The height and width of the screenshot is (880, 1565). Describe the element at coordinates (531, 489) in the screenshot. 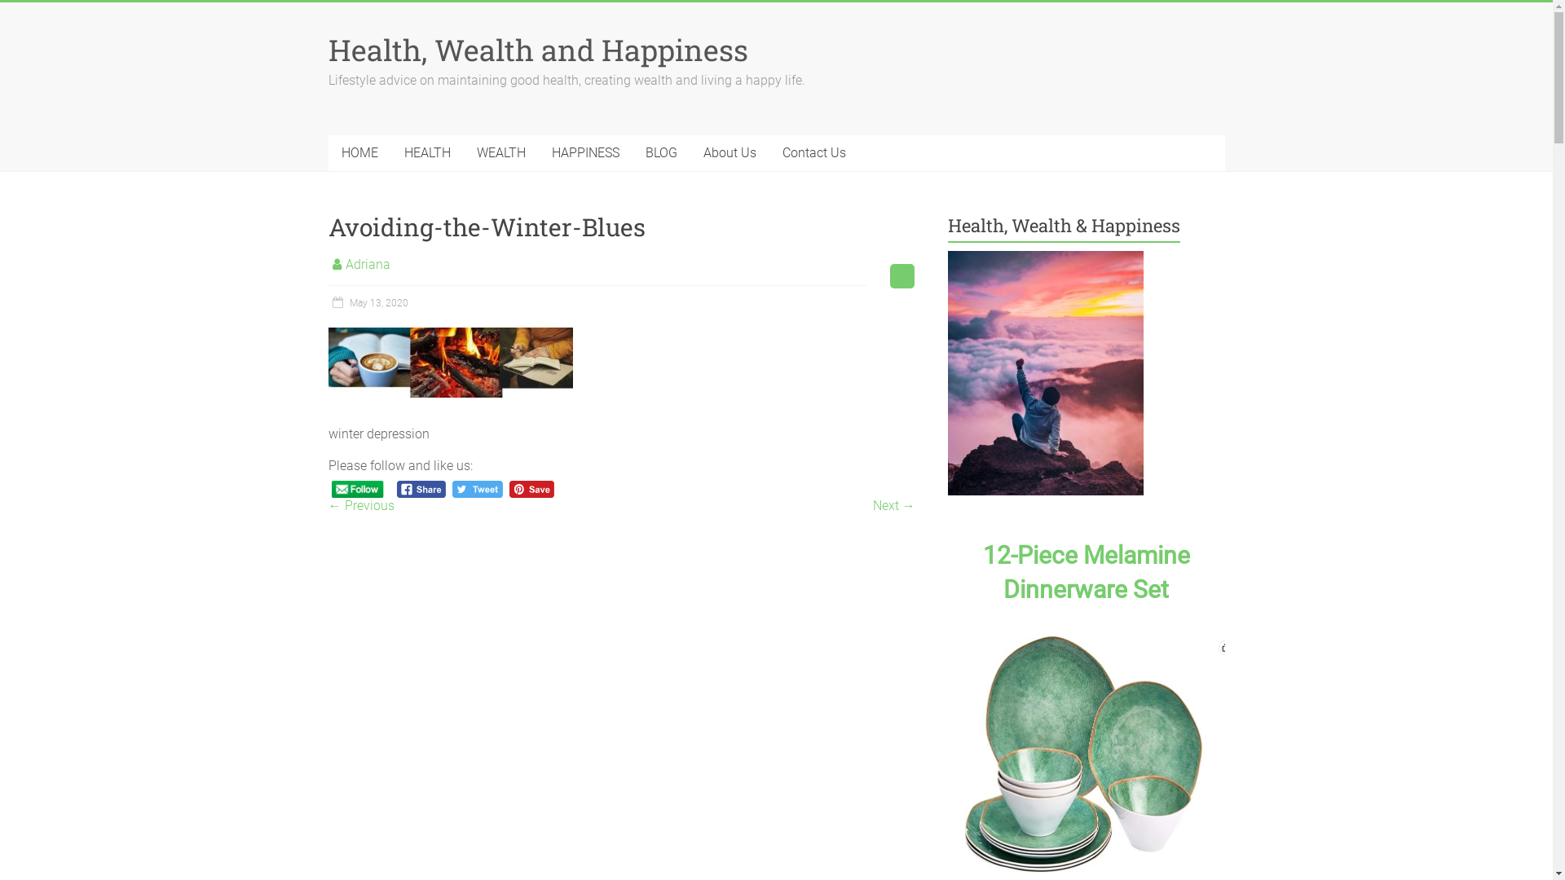

I see `Pin Share` at that location.